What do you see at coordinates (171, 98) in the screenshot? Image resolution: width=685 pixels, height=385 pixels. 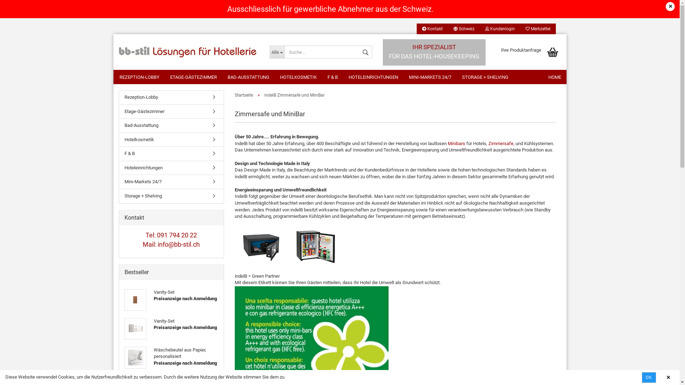 I see `Rezeption-Lobby` at bounding box center [171, 98].